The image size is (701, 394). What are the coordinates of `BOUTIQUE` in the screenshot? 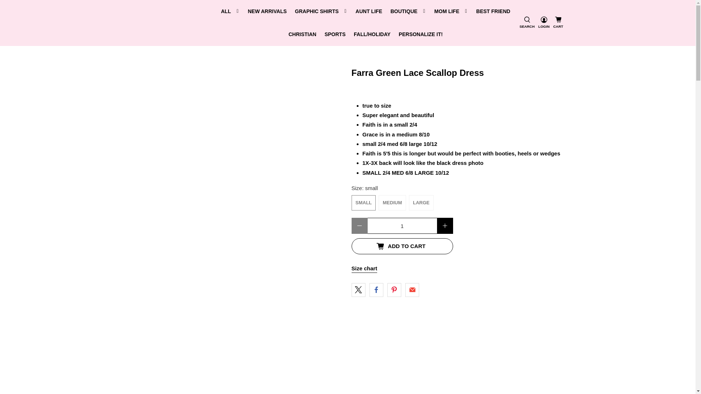 It's located at (408, 12).